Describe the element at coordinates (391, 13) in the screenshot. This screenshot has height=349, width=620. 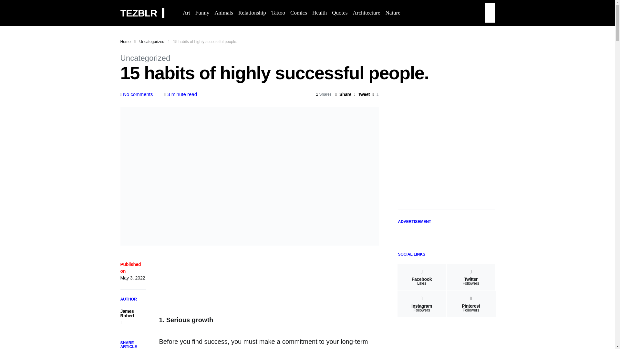
I see `Nature` at that location.